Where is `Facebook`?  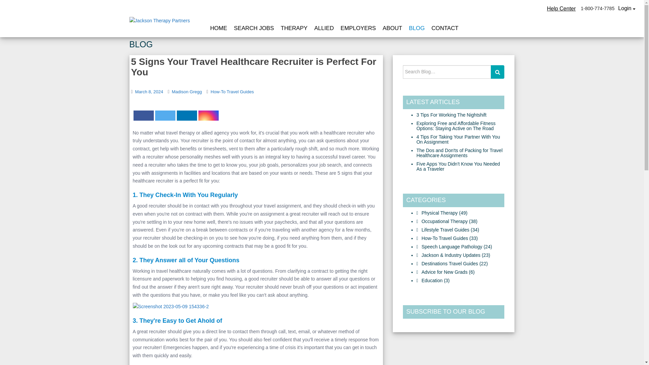 Facebook is located at coordinates (143, 116).